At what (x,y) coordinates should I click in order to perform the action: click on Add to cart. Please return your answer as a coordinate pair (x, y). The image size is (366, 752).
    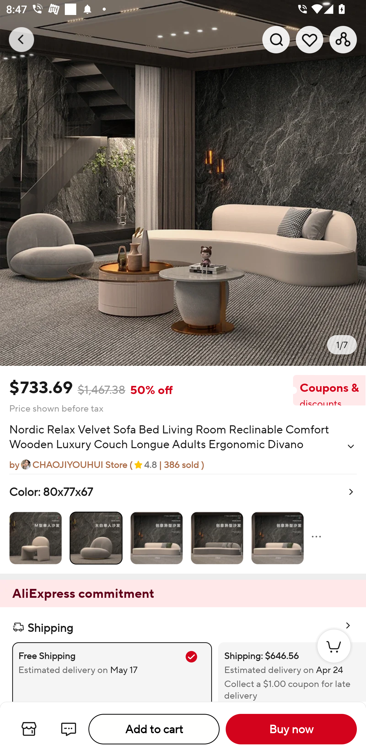
    Looking at the image, I should click on (154, 729).